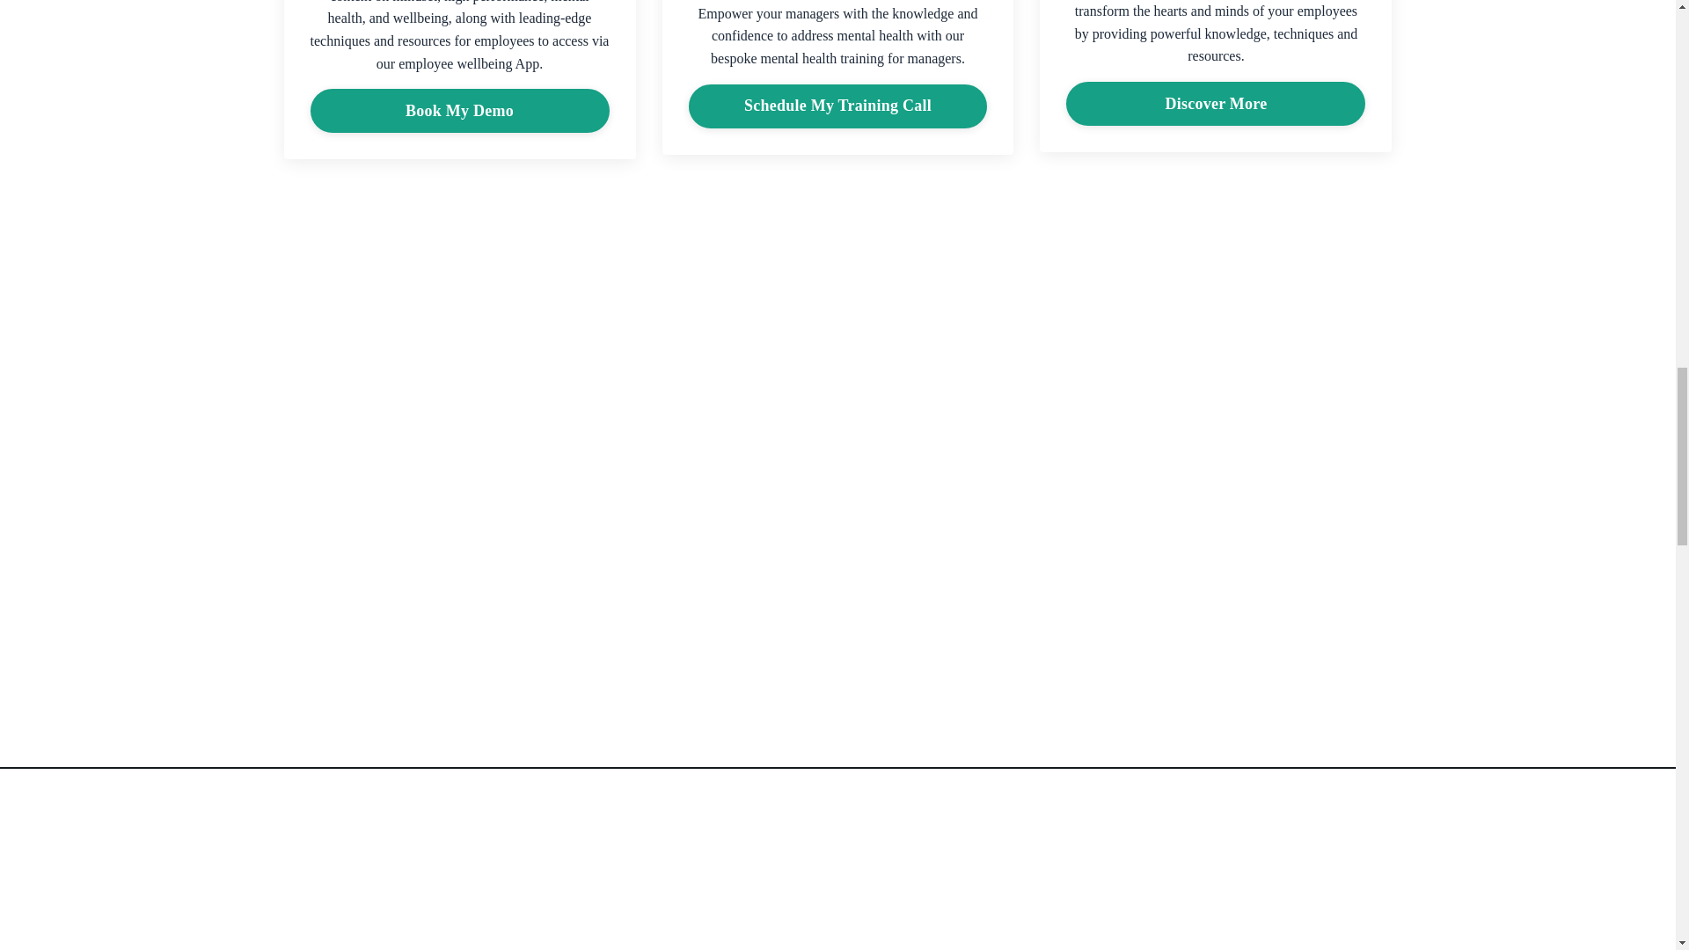 The image size is (1689, 950). What do you see at coordinates (837, 106) in the screenshot?
I see `Schedule My Training Call` at bounding box center [837, 106].